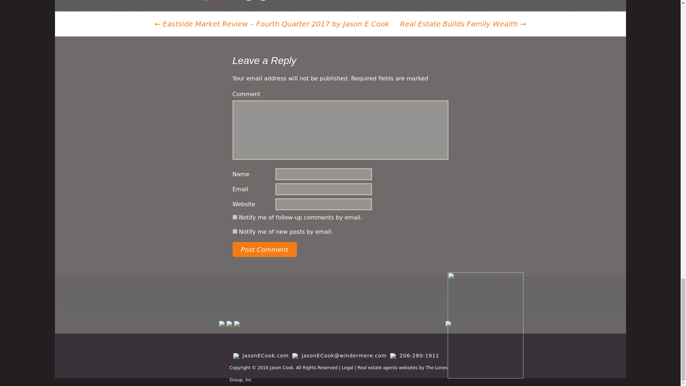 The image size is (686, 386). I want to click on subscribe, so click(234, 232).